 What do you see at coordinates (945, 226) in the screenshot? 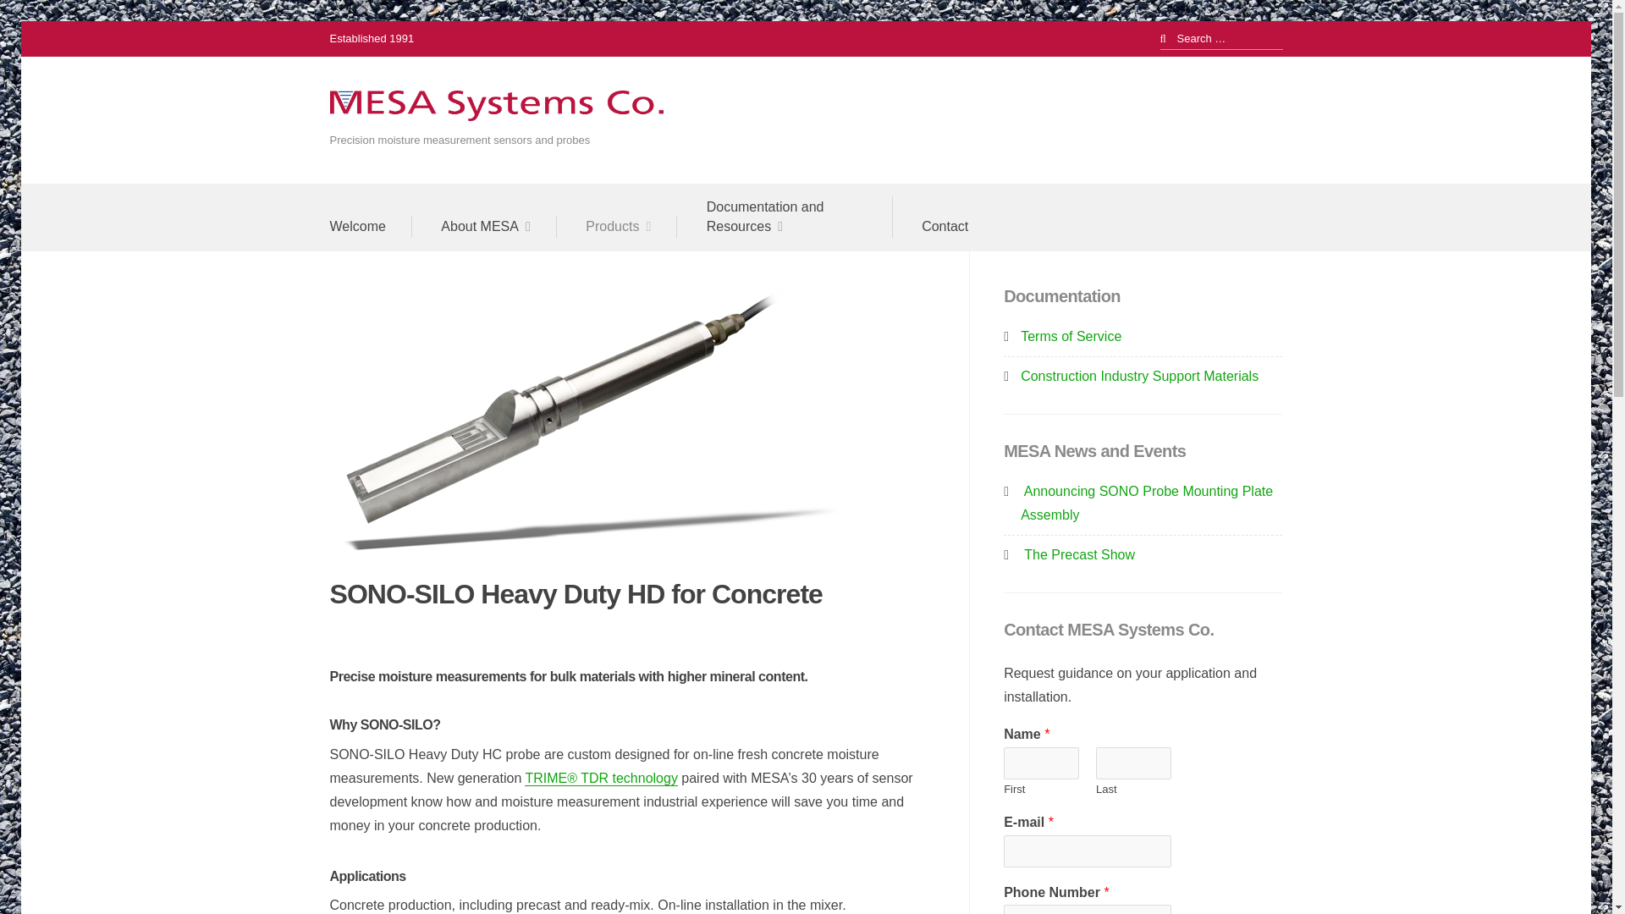
I see `Contact` at bounding box center [945, 226].